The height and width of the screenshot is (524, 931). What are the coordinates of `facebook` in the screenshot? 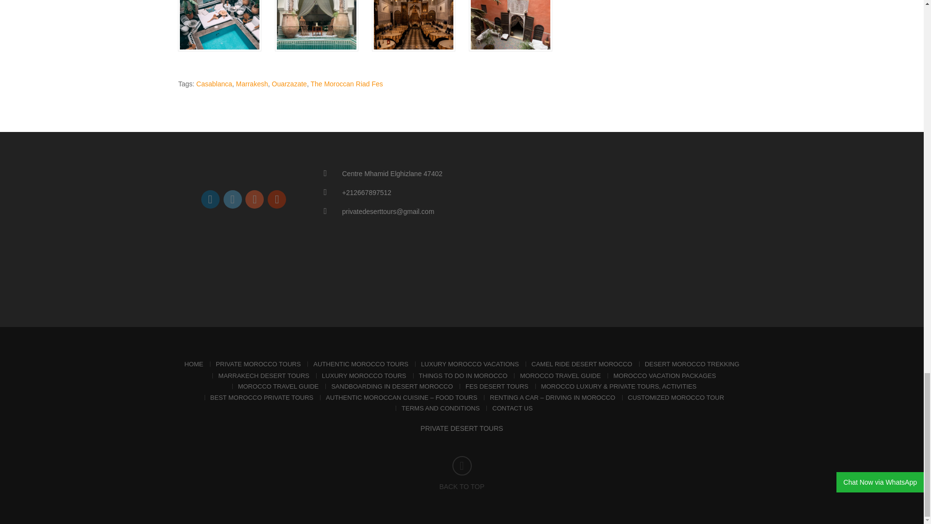 It's located at (210, 199).